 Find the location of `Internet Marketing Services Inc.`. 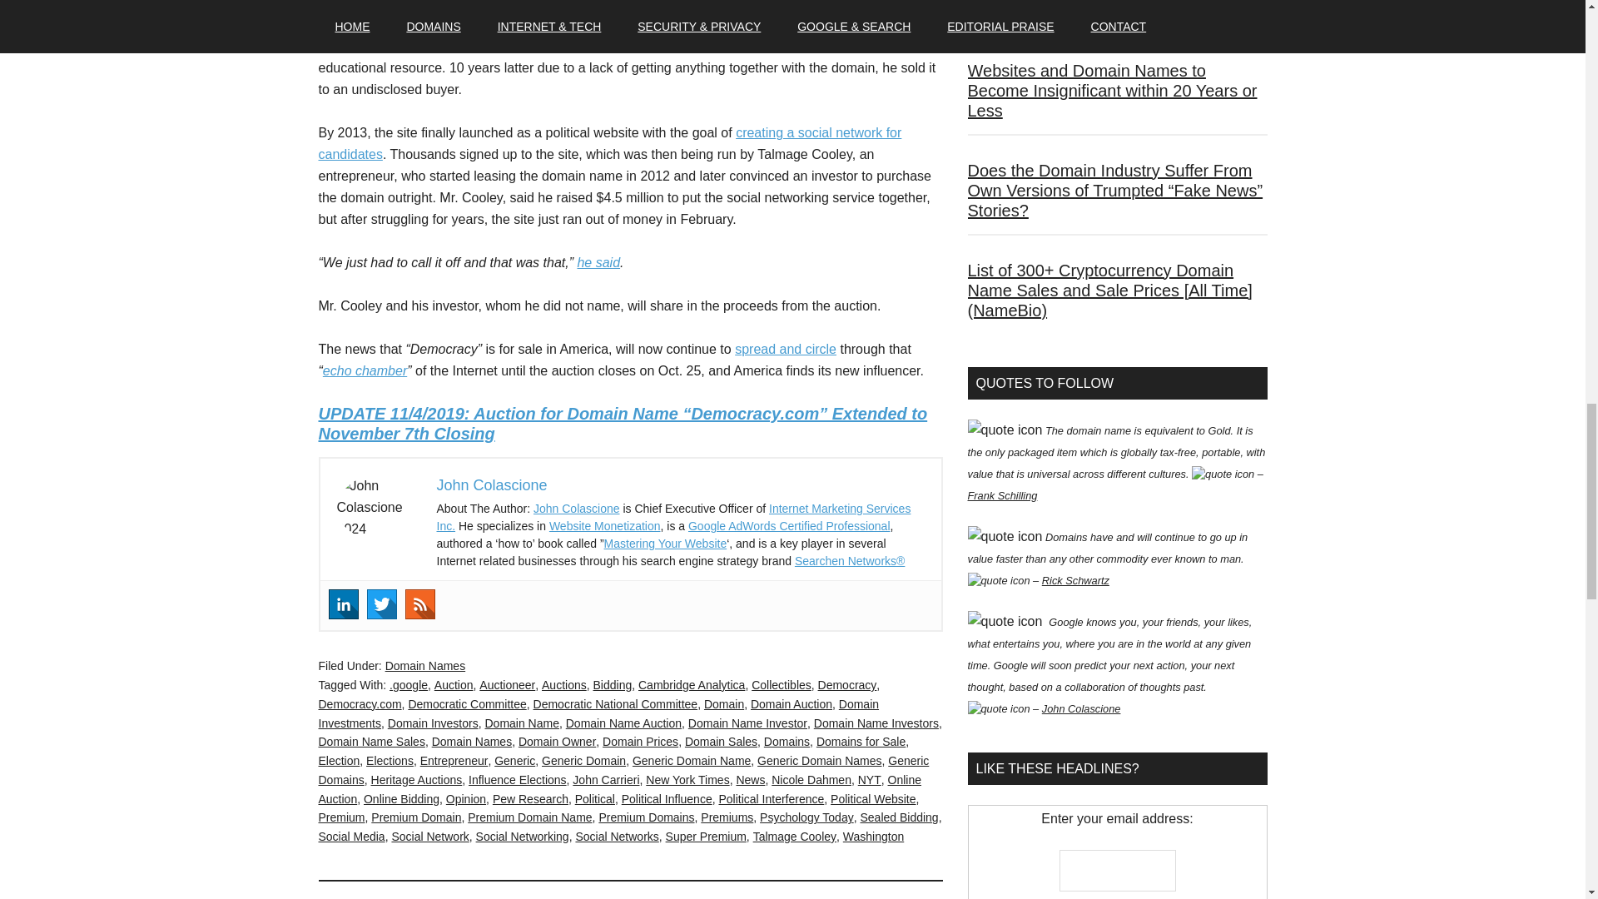

Internet Marketing Services Inc. is located at coordinates (673, 517).